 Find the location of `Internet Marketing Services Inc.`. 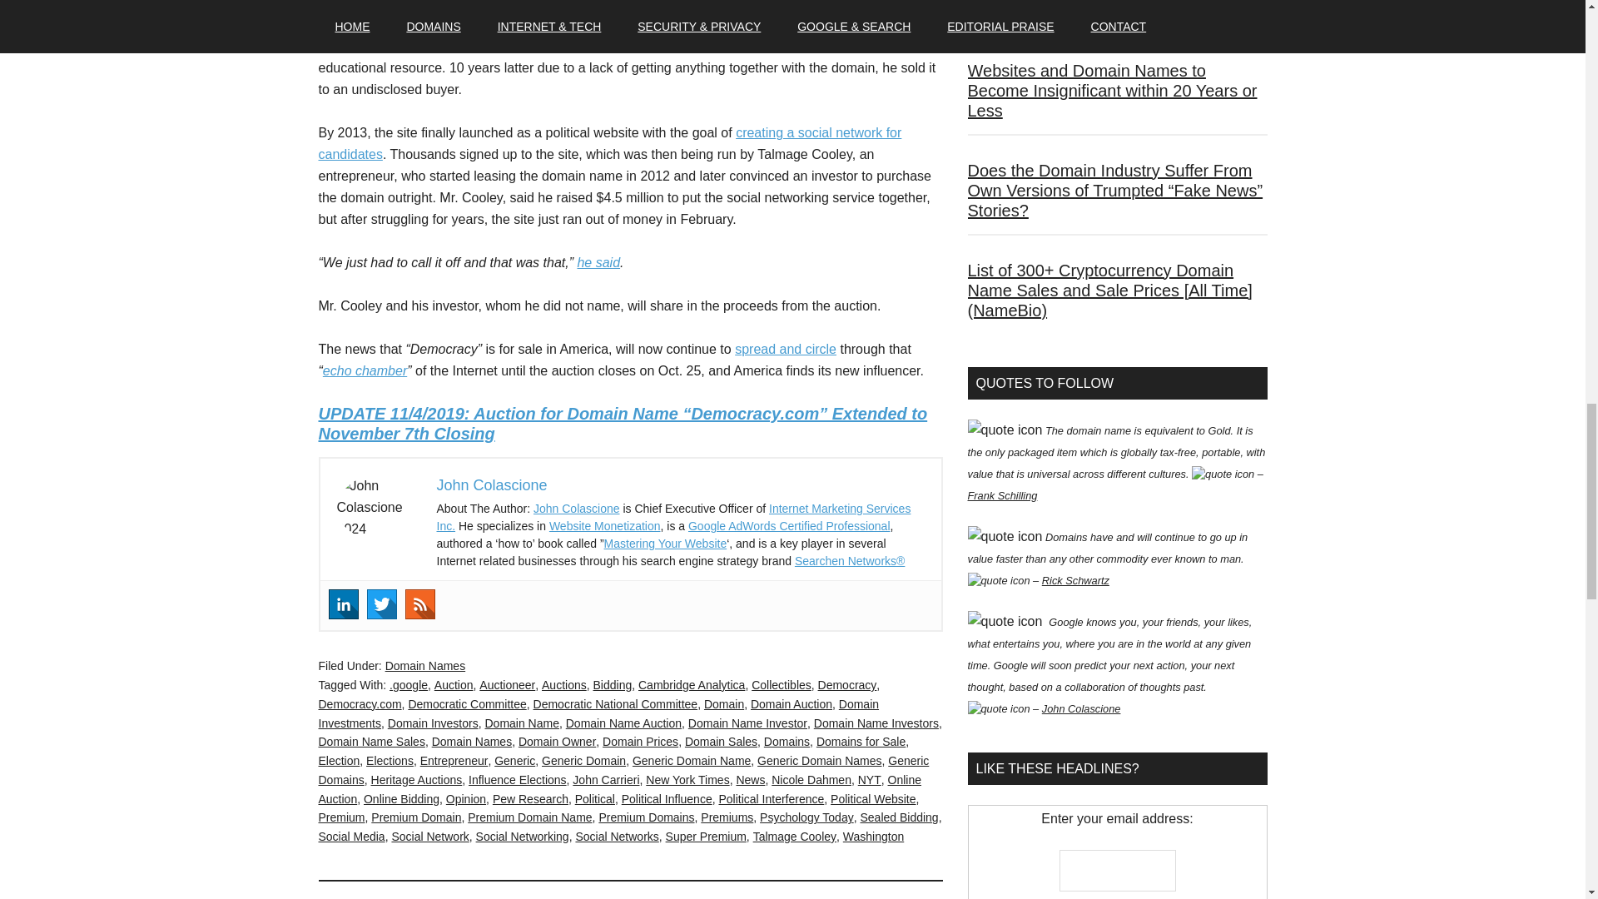

Internet Marketing Services Inc. is located at coordinates (673, 517).